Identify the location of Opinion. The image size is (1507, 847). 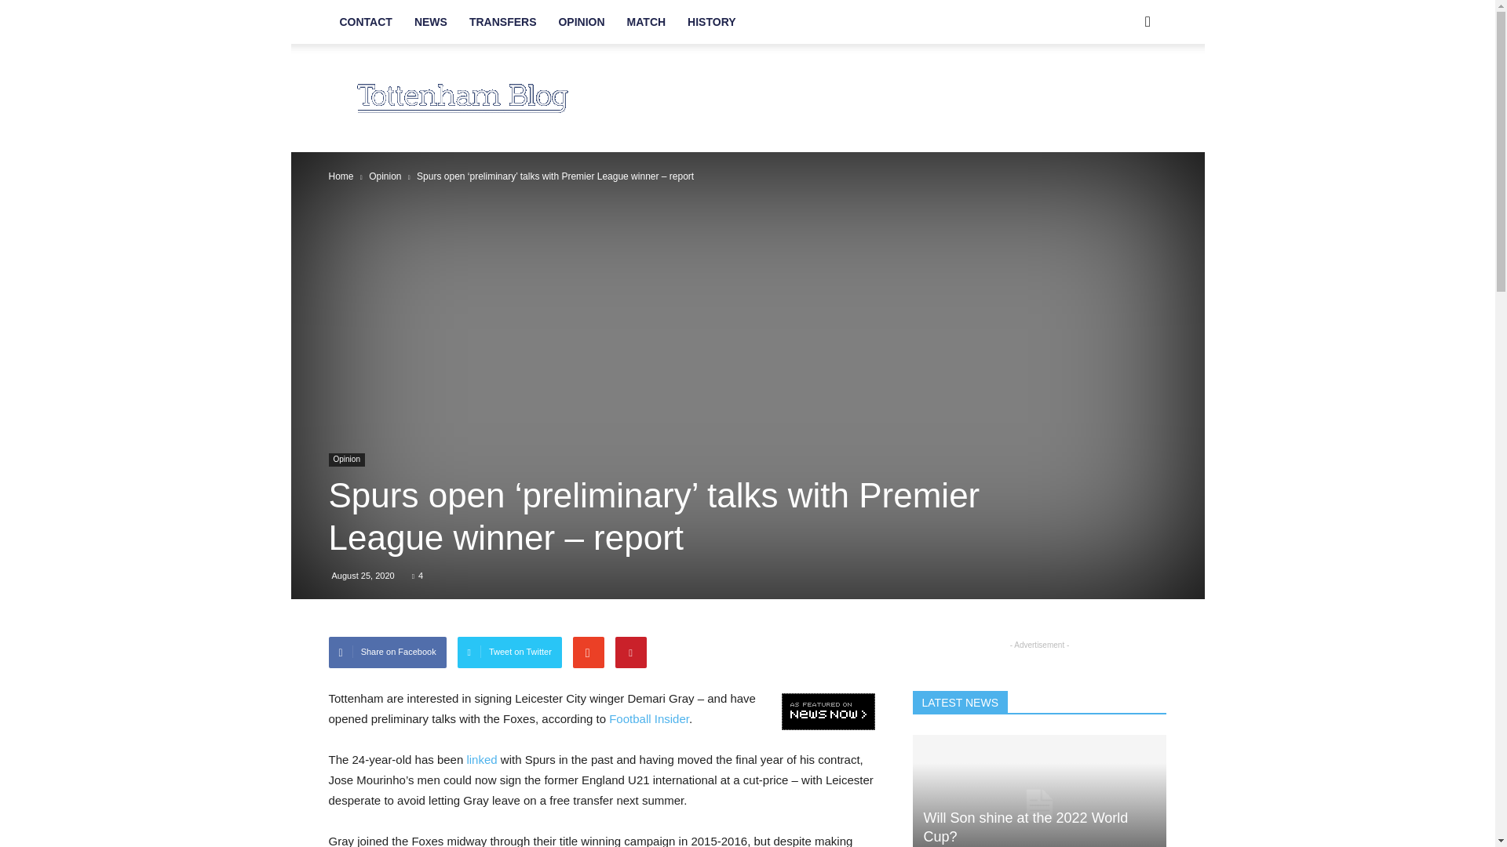
(346, 460).